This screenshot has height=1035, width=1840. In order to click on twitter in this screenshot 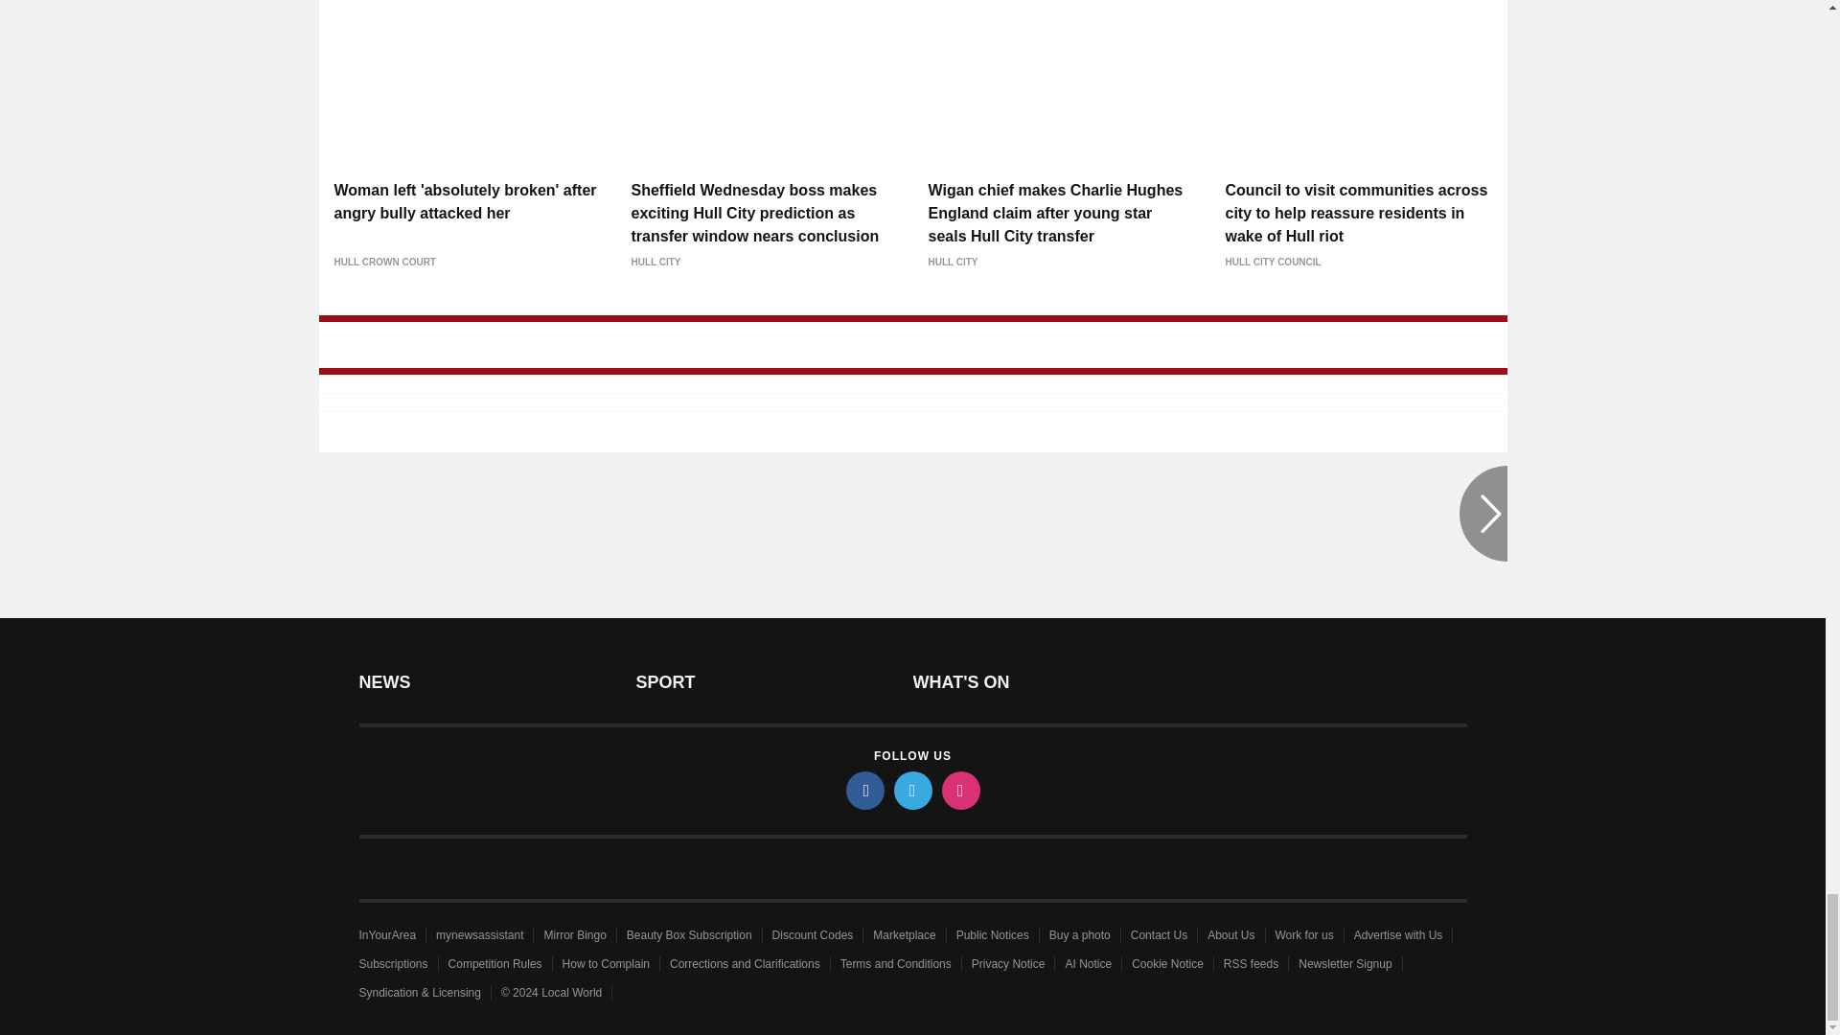, I will do `click(911, 790)`.